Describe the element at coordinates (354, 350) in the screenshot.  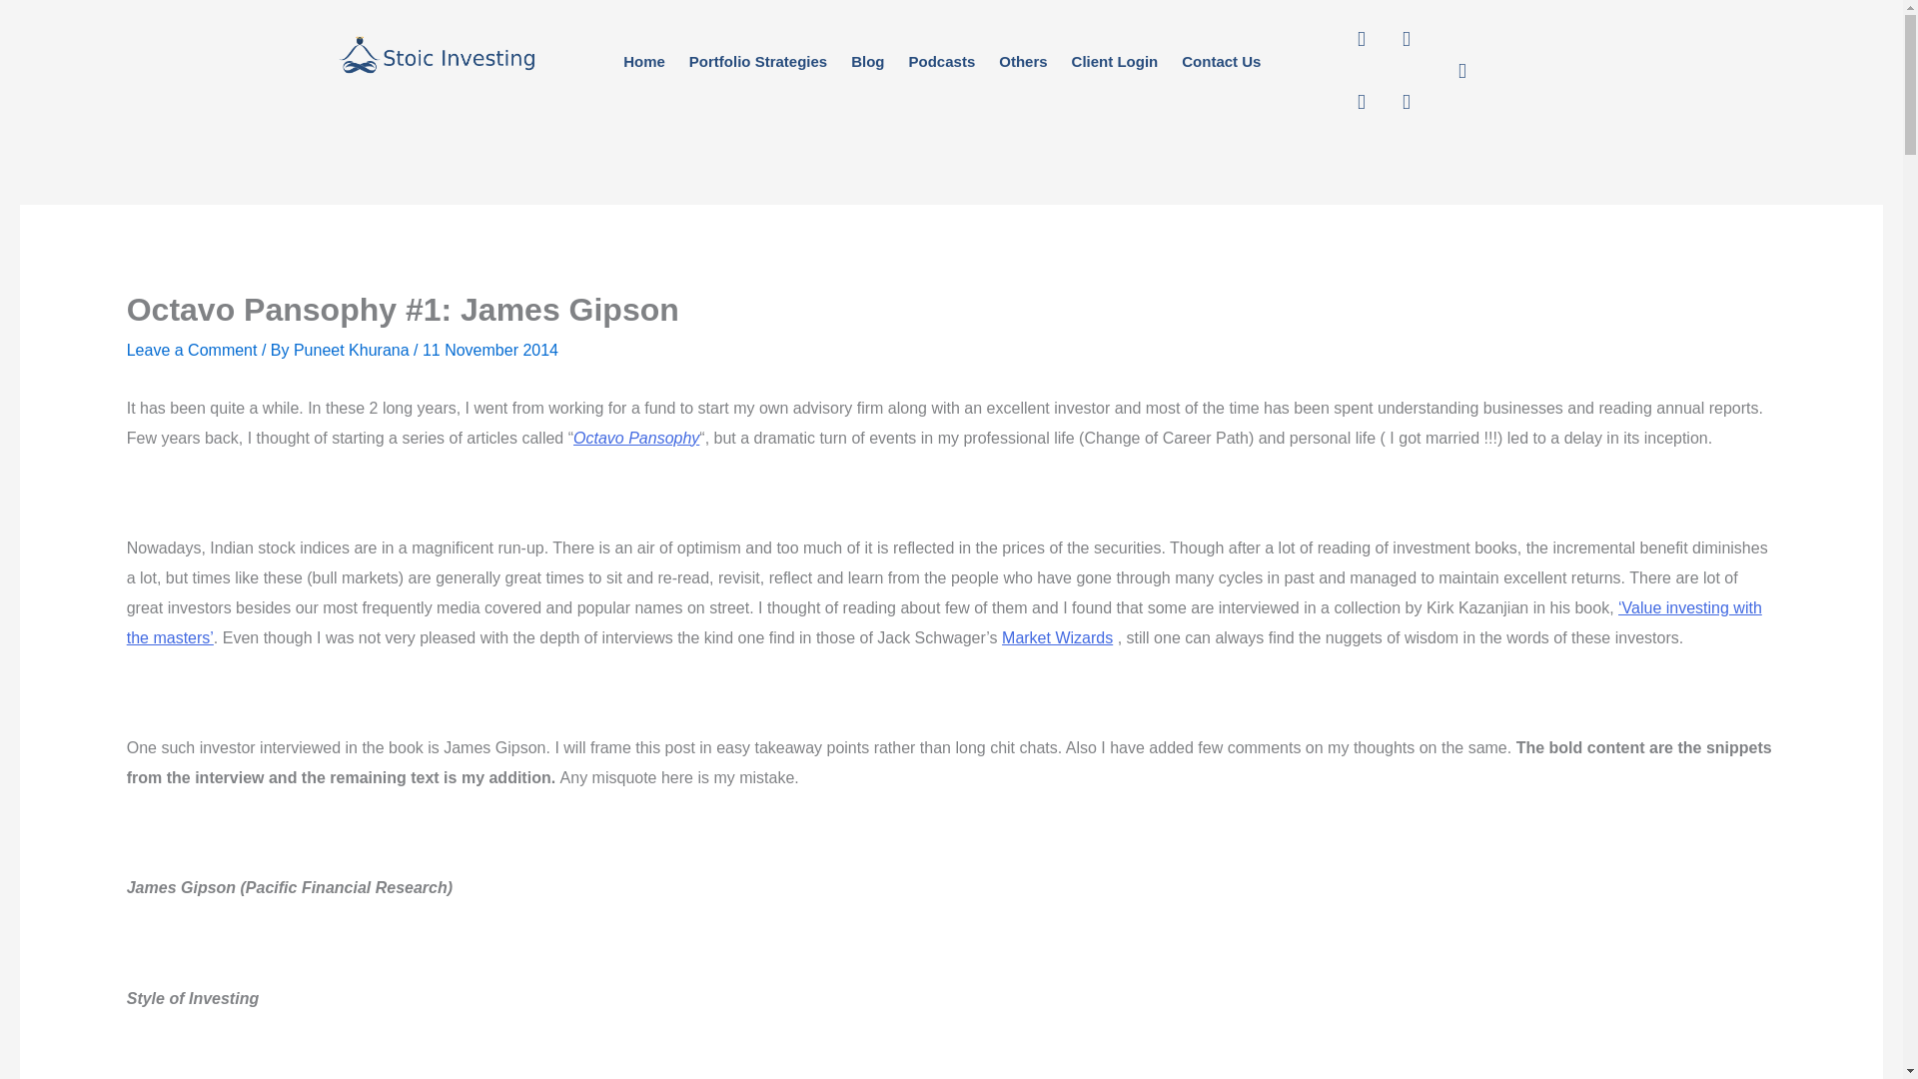
I see `Puneet Khurana` at that location.